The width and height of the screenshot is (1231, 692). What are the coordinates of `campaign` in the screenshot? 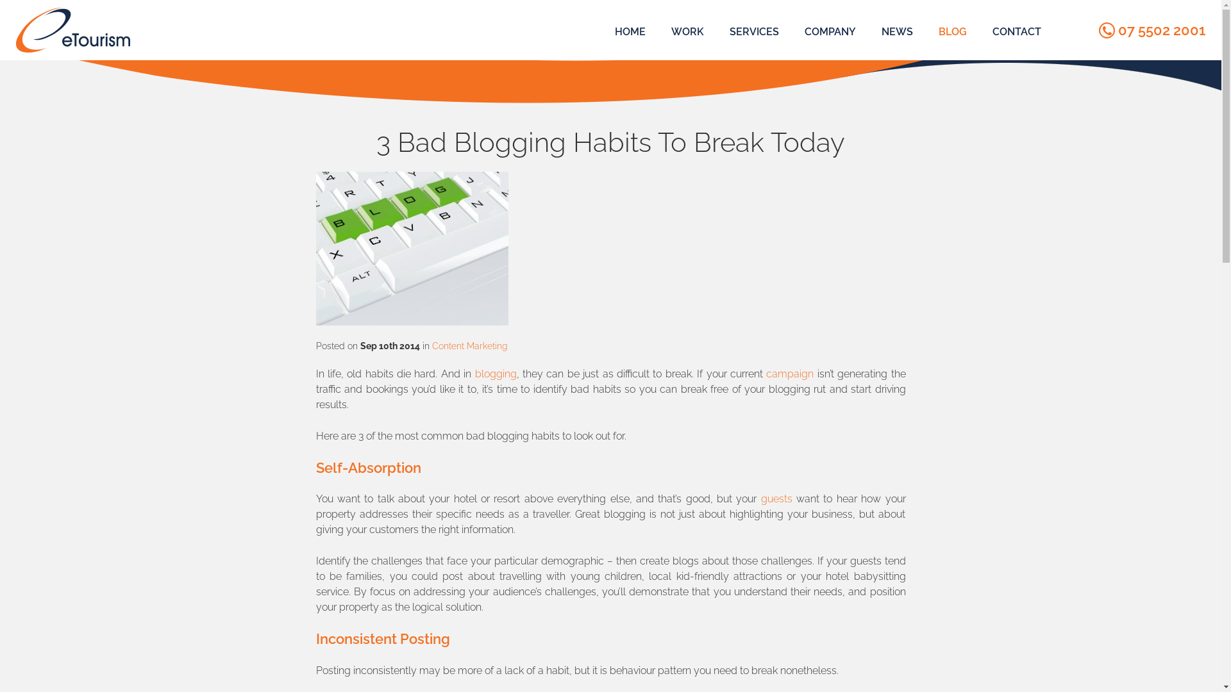 It's located at (790, 374).